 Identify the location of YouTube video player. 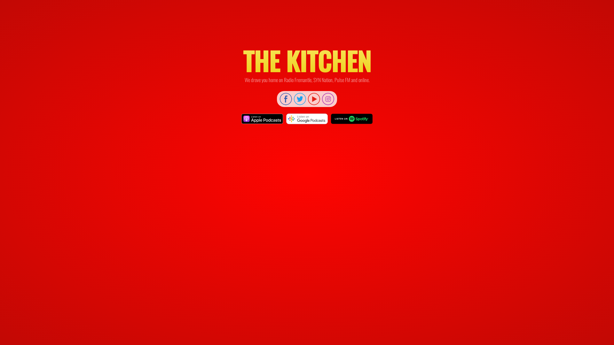
(307, 192).